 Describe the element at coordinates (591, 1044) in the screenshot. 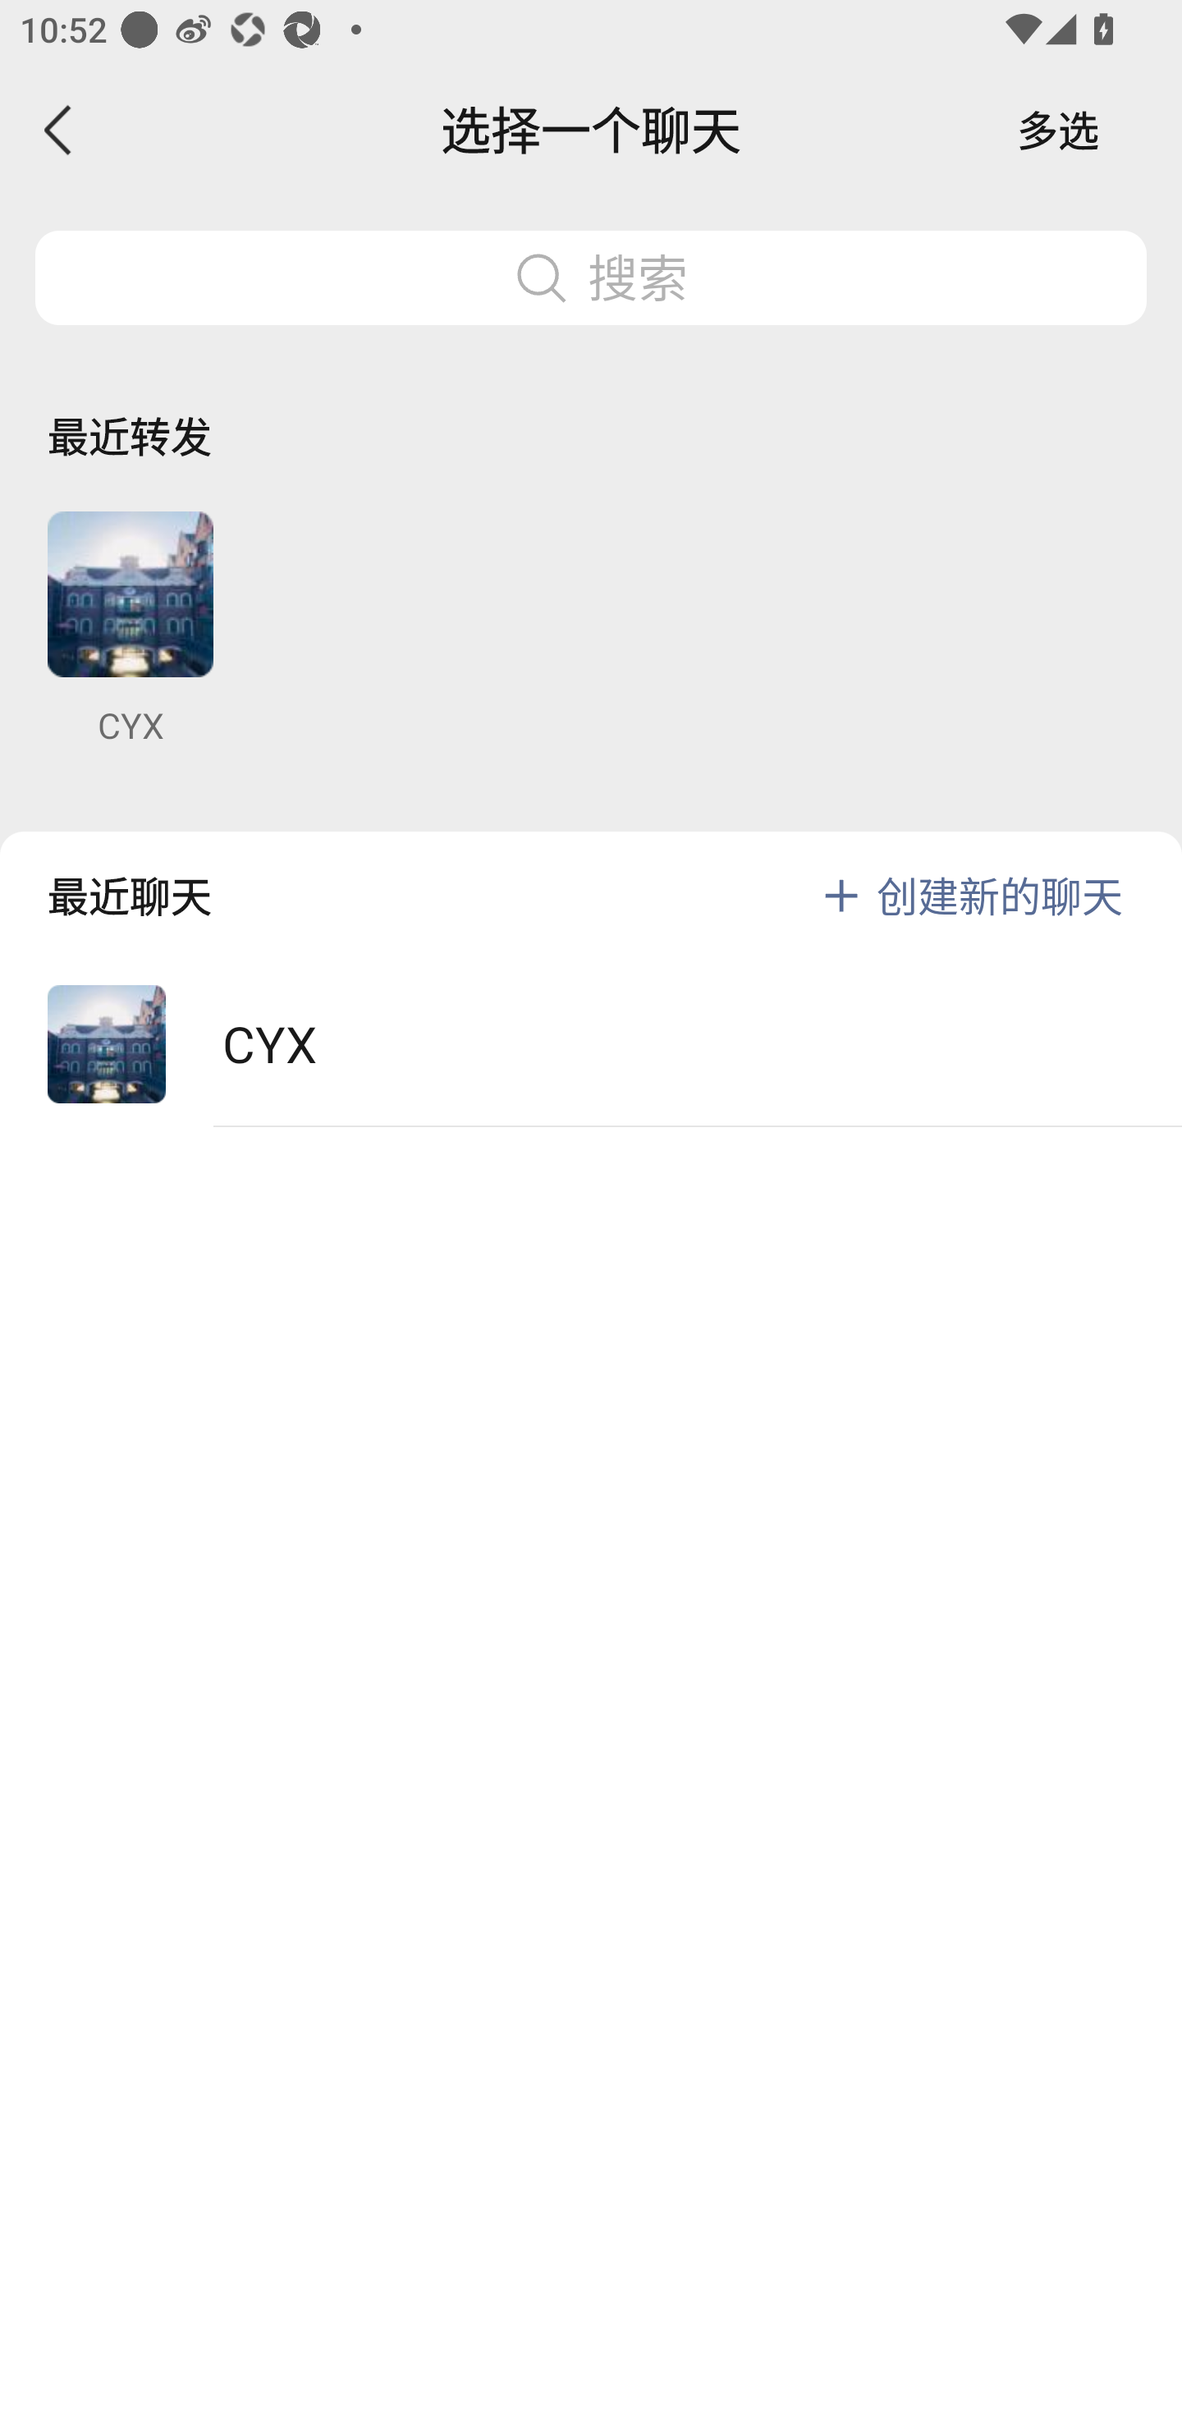

I see `CYX` at that location.